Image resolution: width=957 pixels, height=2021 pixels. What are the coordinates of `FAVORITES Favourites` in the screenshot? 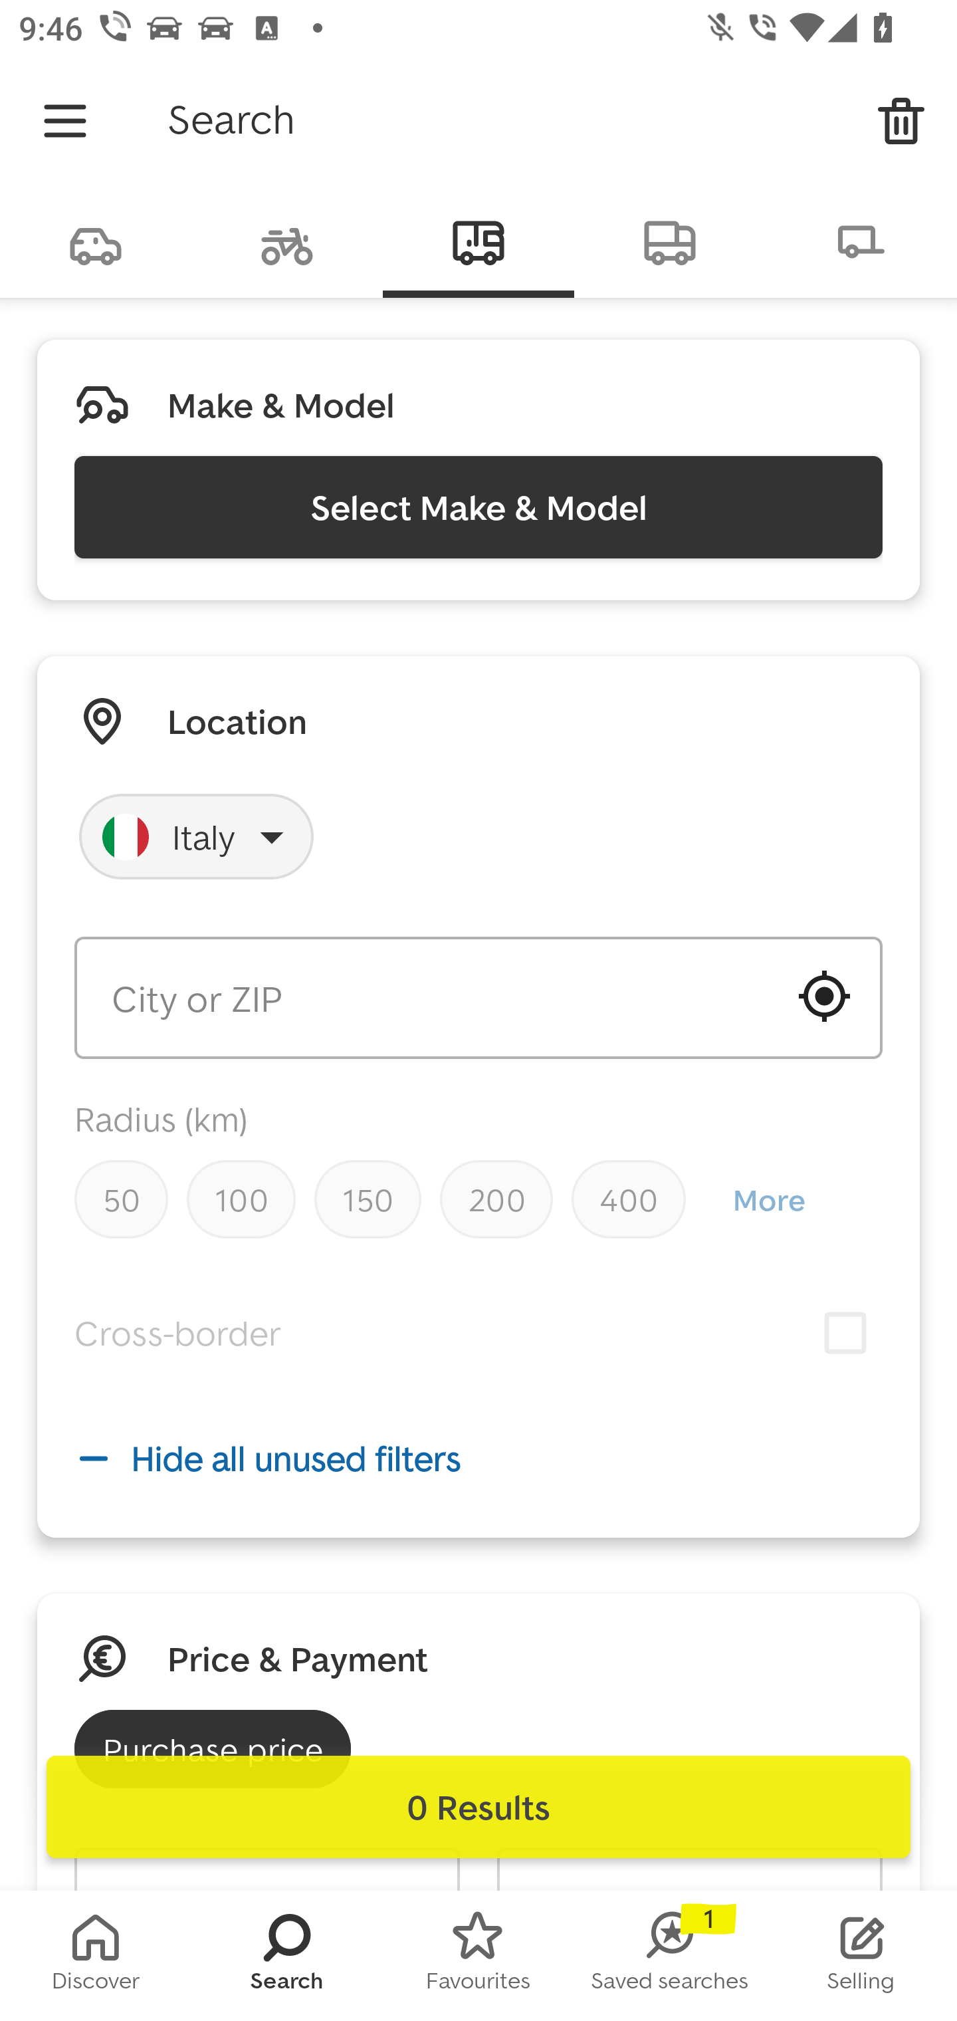 It's located at (478, 1956).